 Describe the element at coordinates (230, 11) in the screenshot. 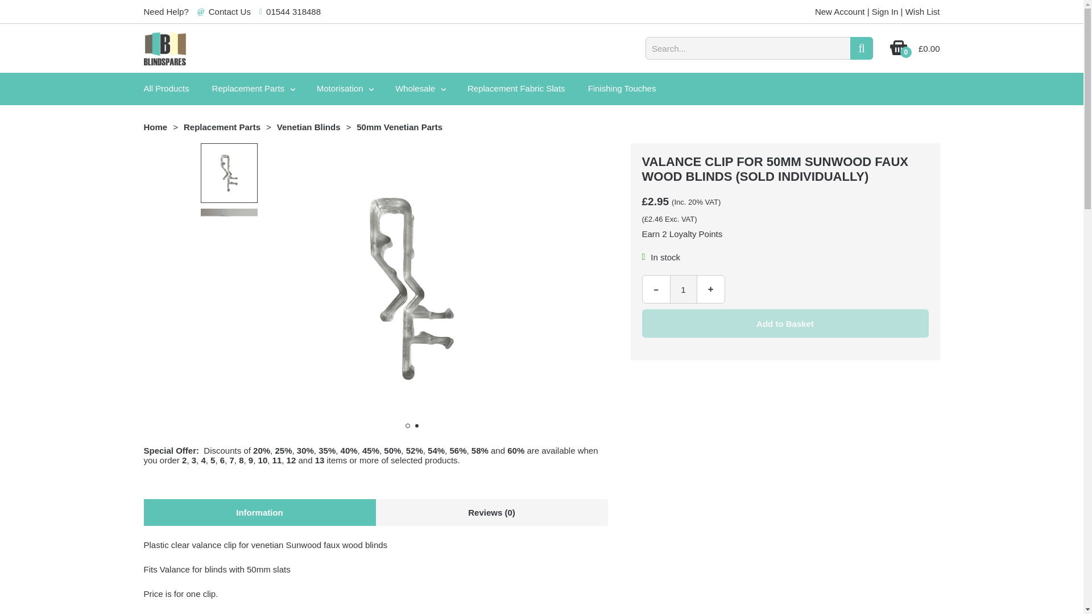

I see `Contact Us` at that location.